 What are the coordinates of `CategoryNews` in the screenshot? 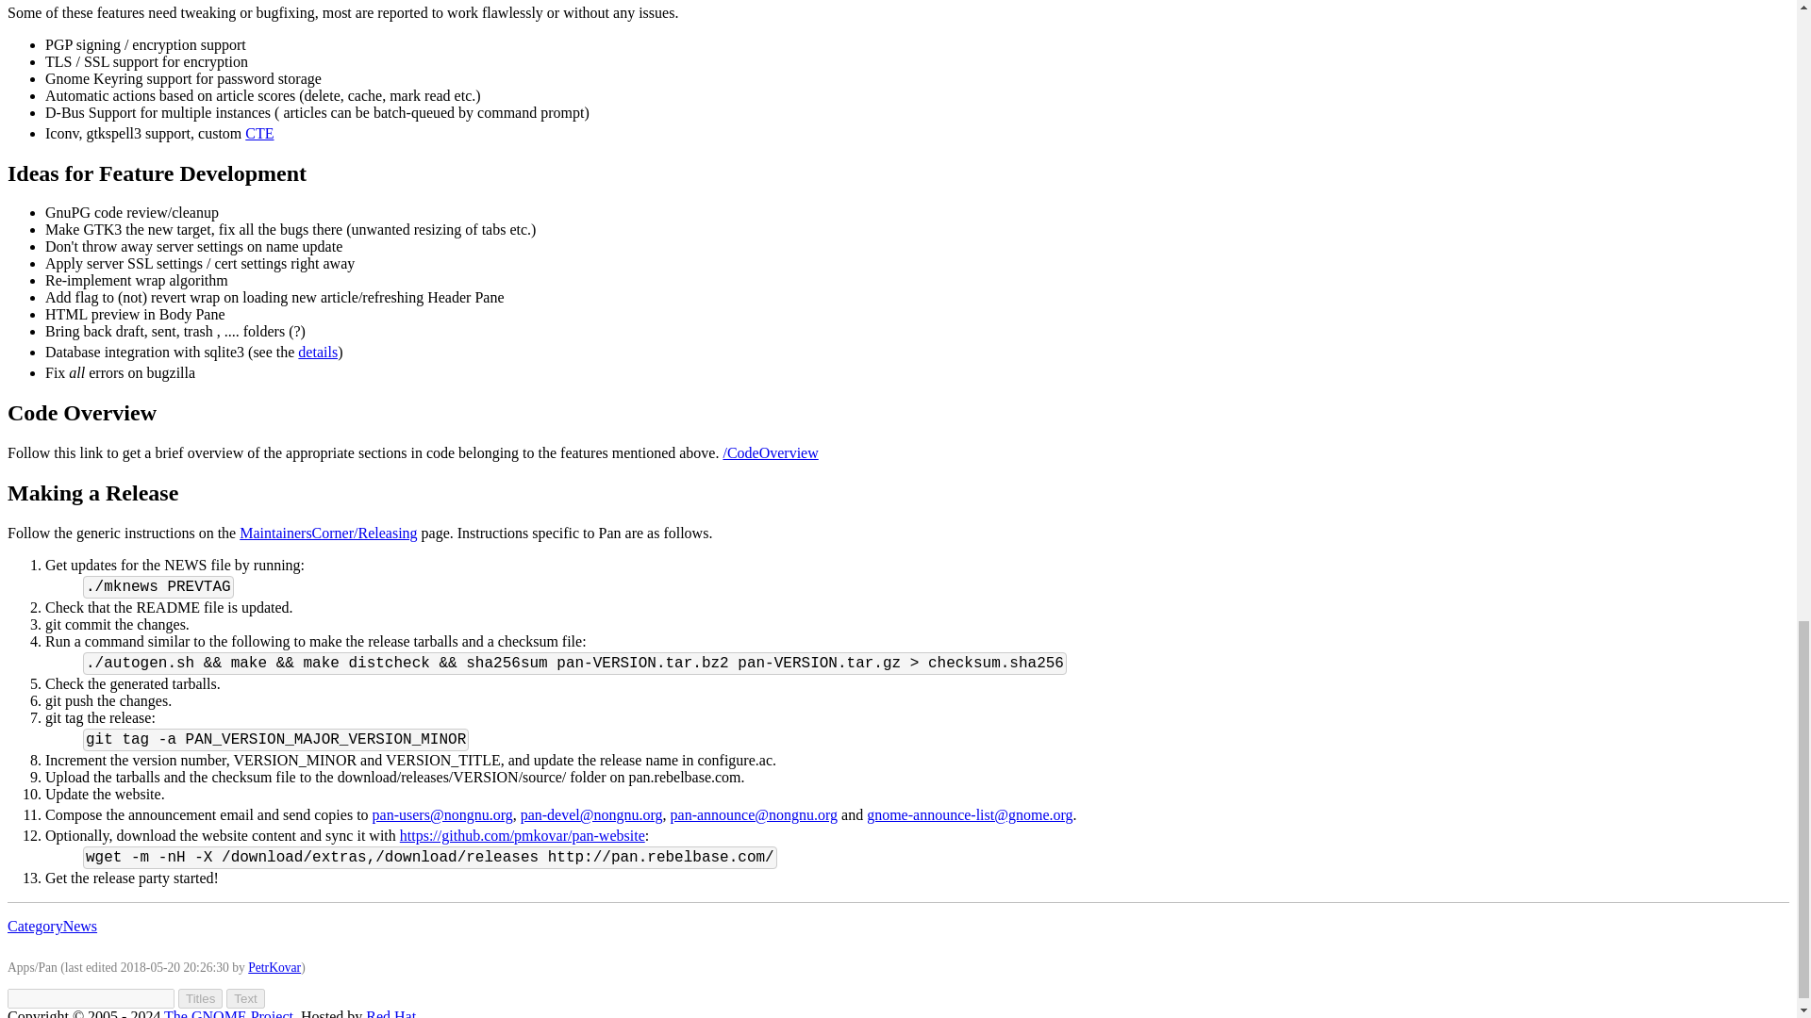 It's located at (52, 926).